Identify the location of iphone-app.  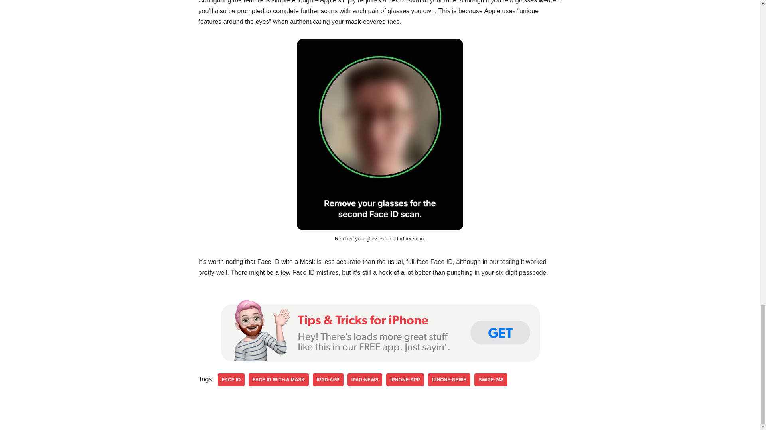
(405, 380).